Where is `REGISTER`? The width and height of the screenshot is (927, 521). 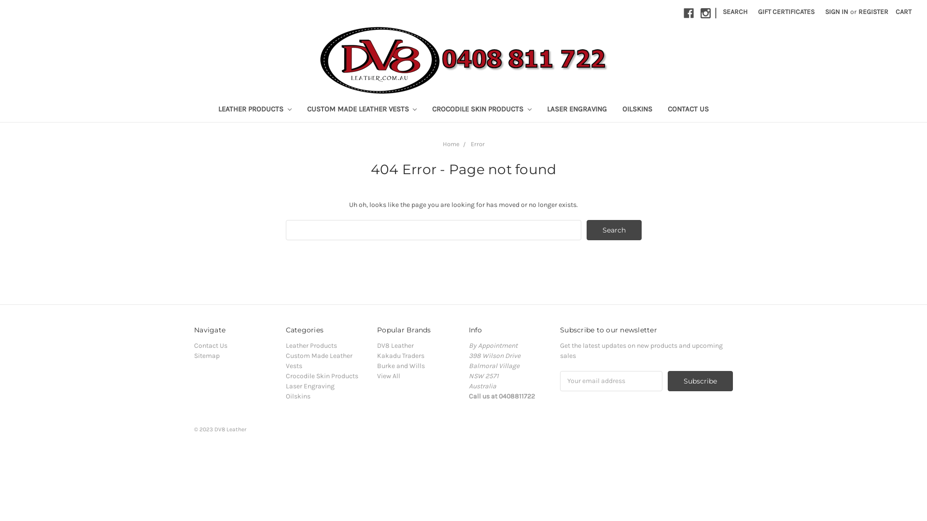 REGISTER is located at coordinates (873, 12).